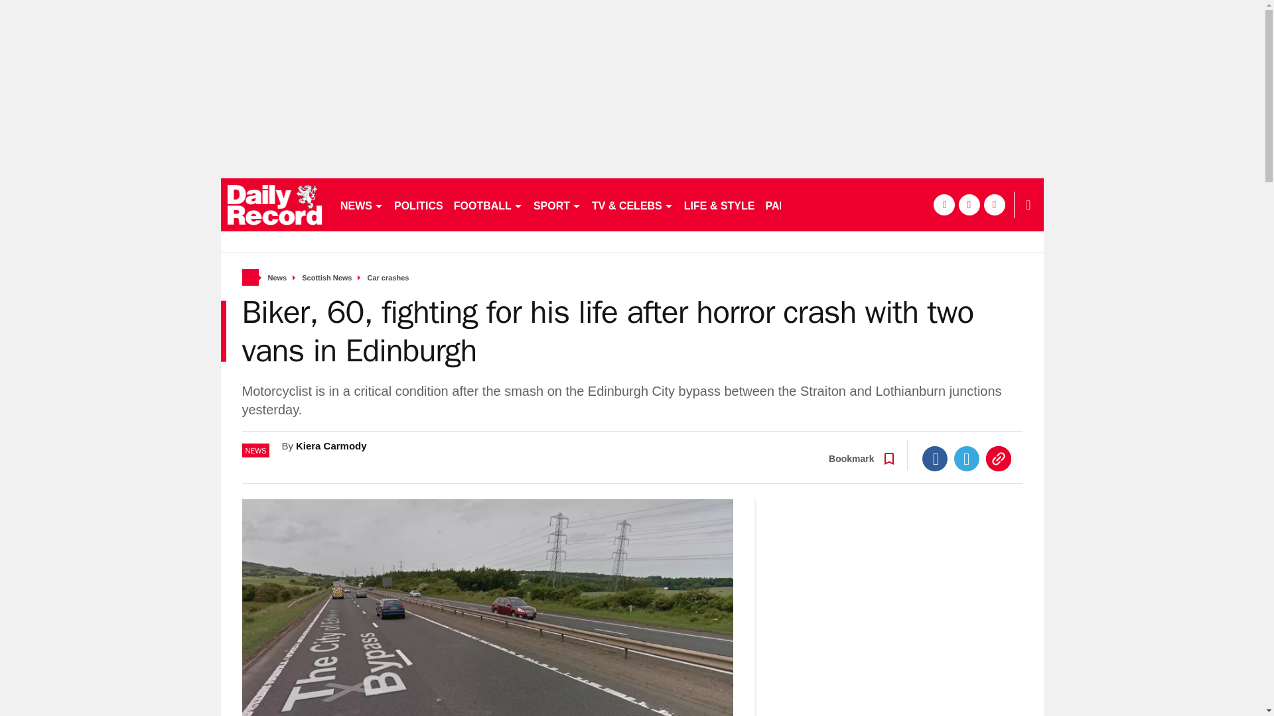 The height and width of the screenshot is (716, 1274). Describe the element at coordinates (967, 458) in the screenshot. I see `Twitter` at that location.